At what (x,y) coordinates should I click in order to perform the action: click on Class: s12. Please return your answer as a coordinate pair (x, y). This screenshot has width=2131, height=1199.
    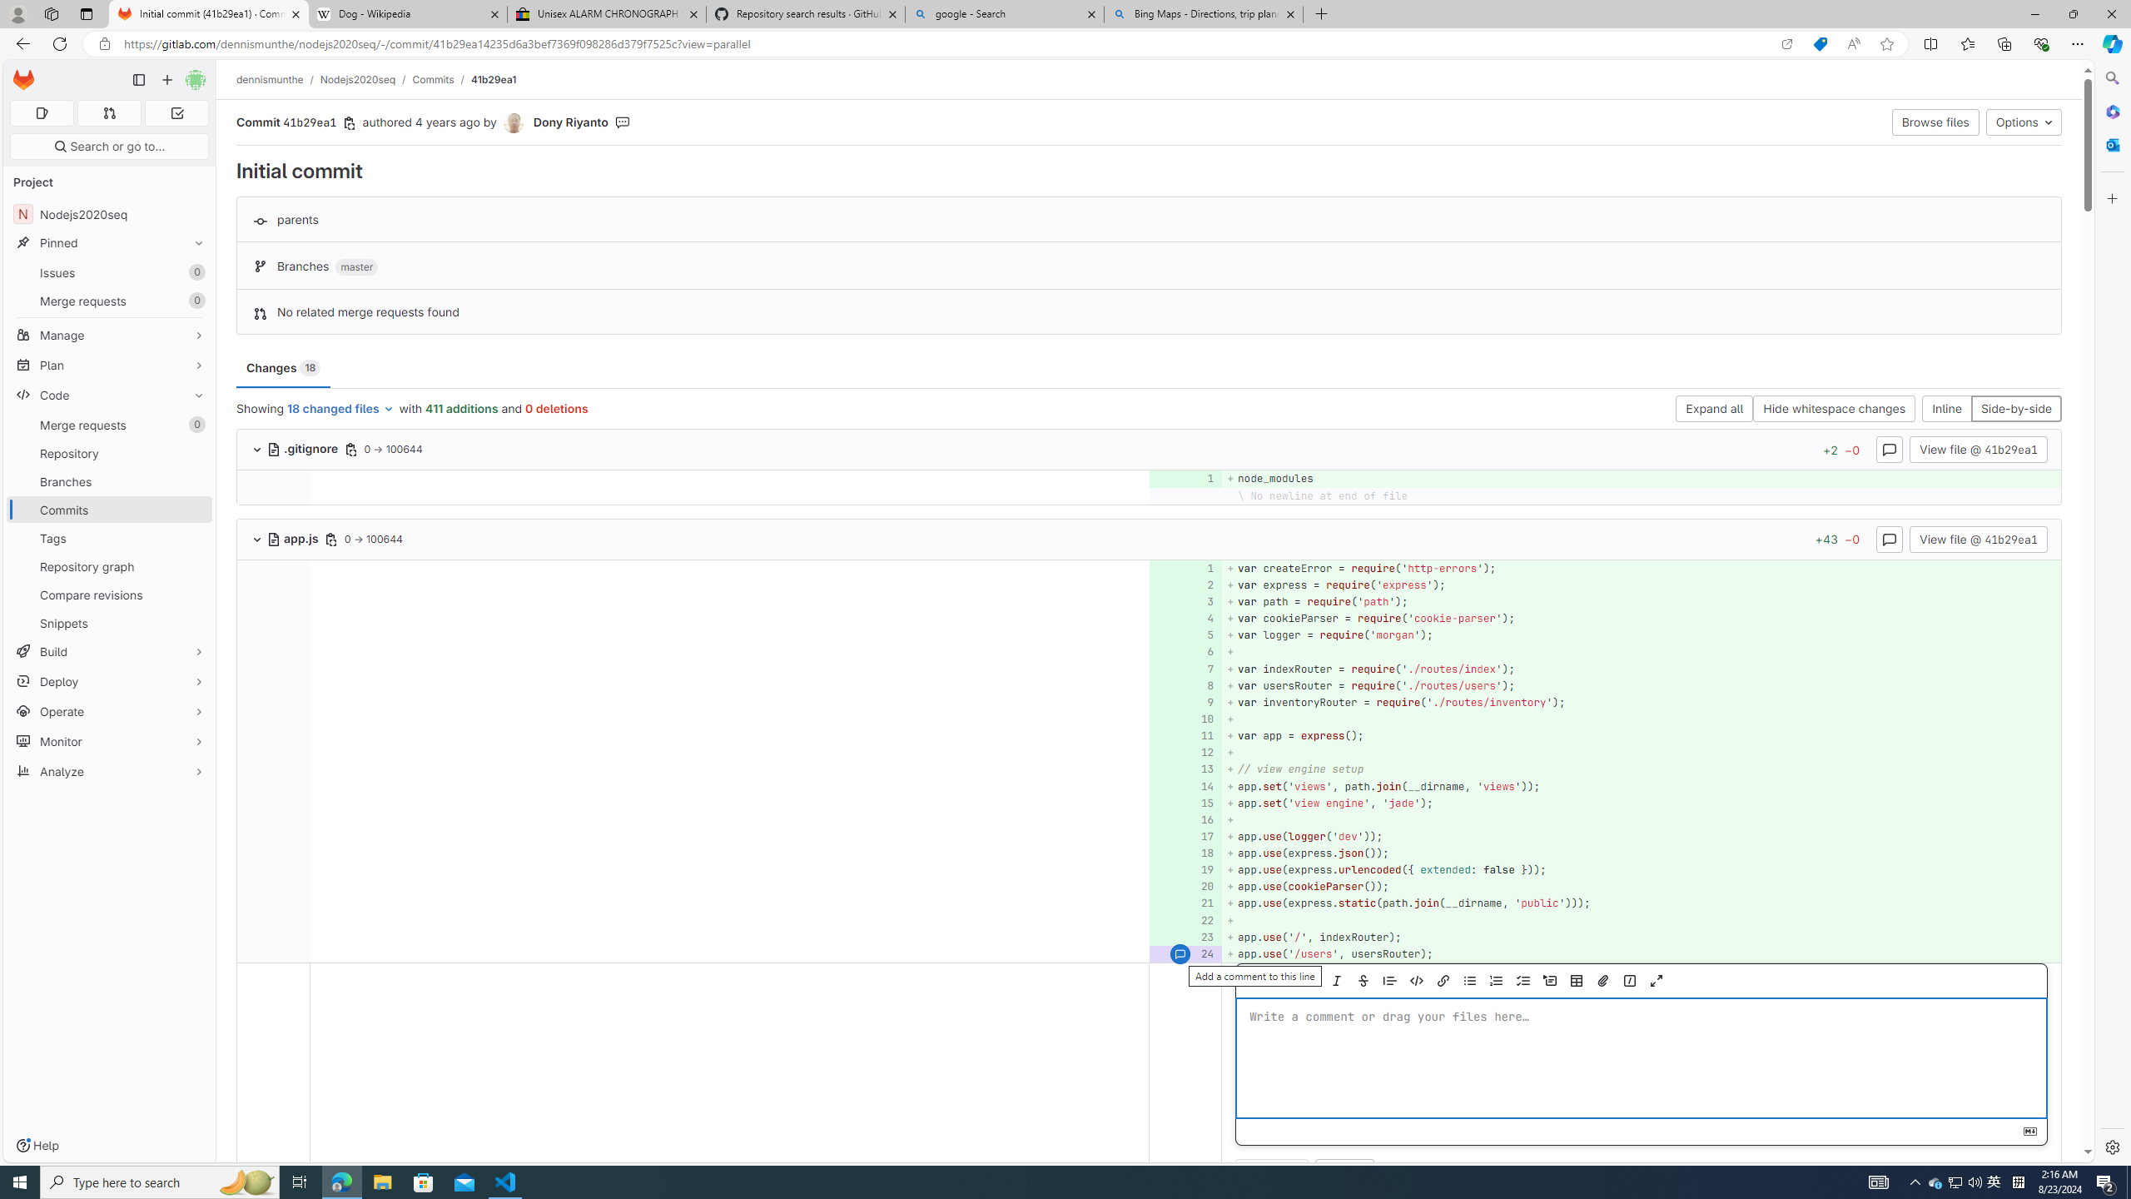
    Looking at the image, I should click on (1181, 954).